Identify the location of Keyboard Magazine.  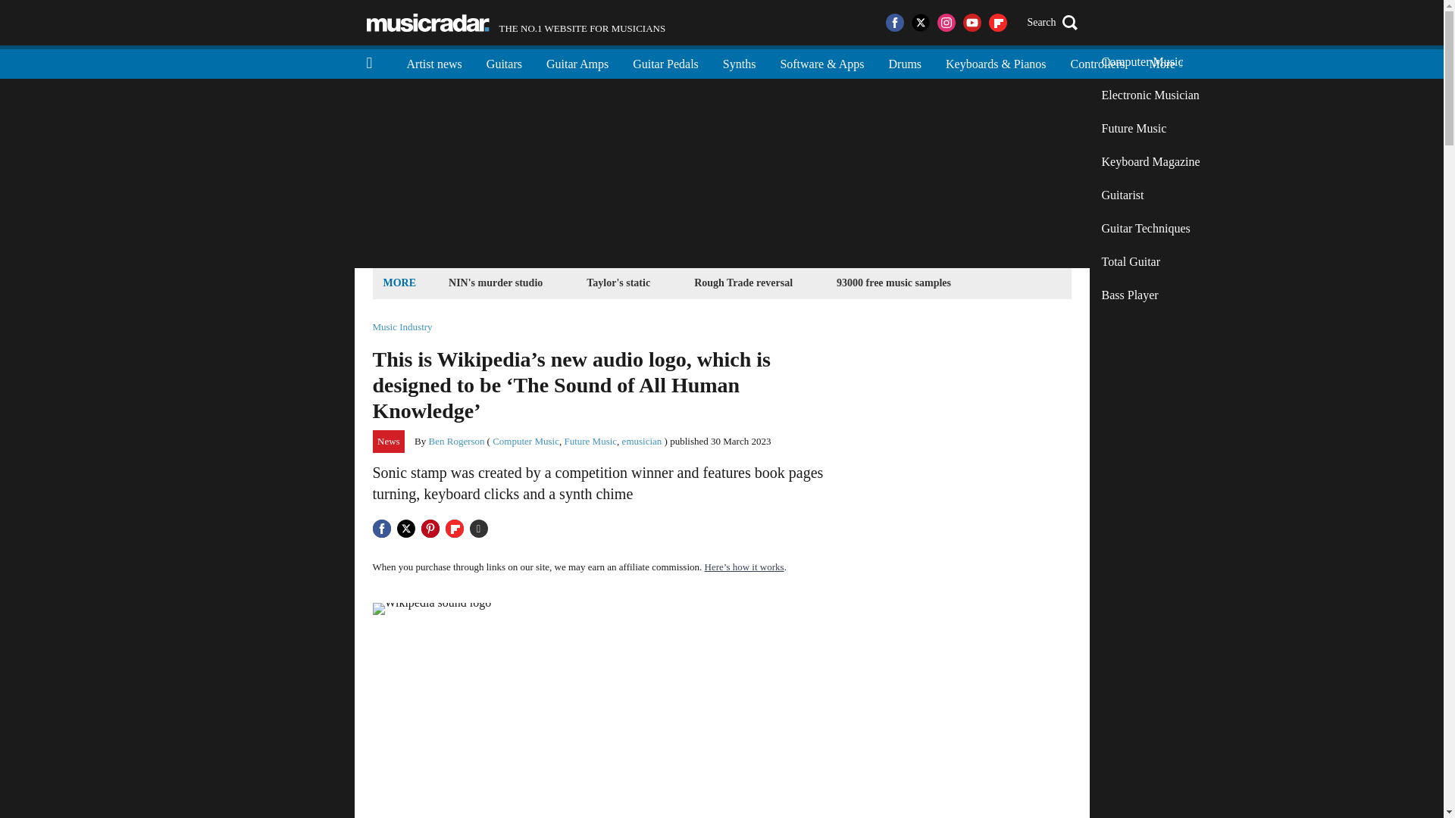
(1150, 162).